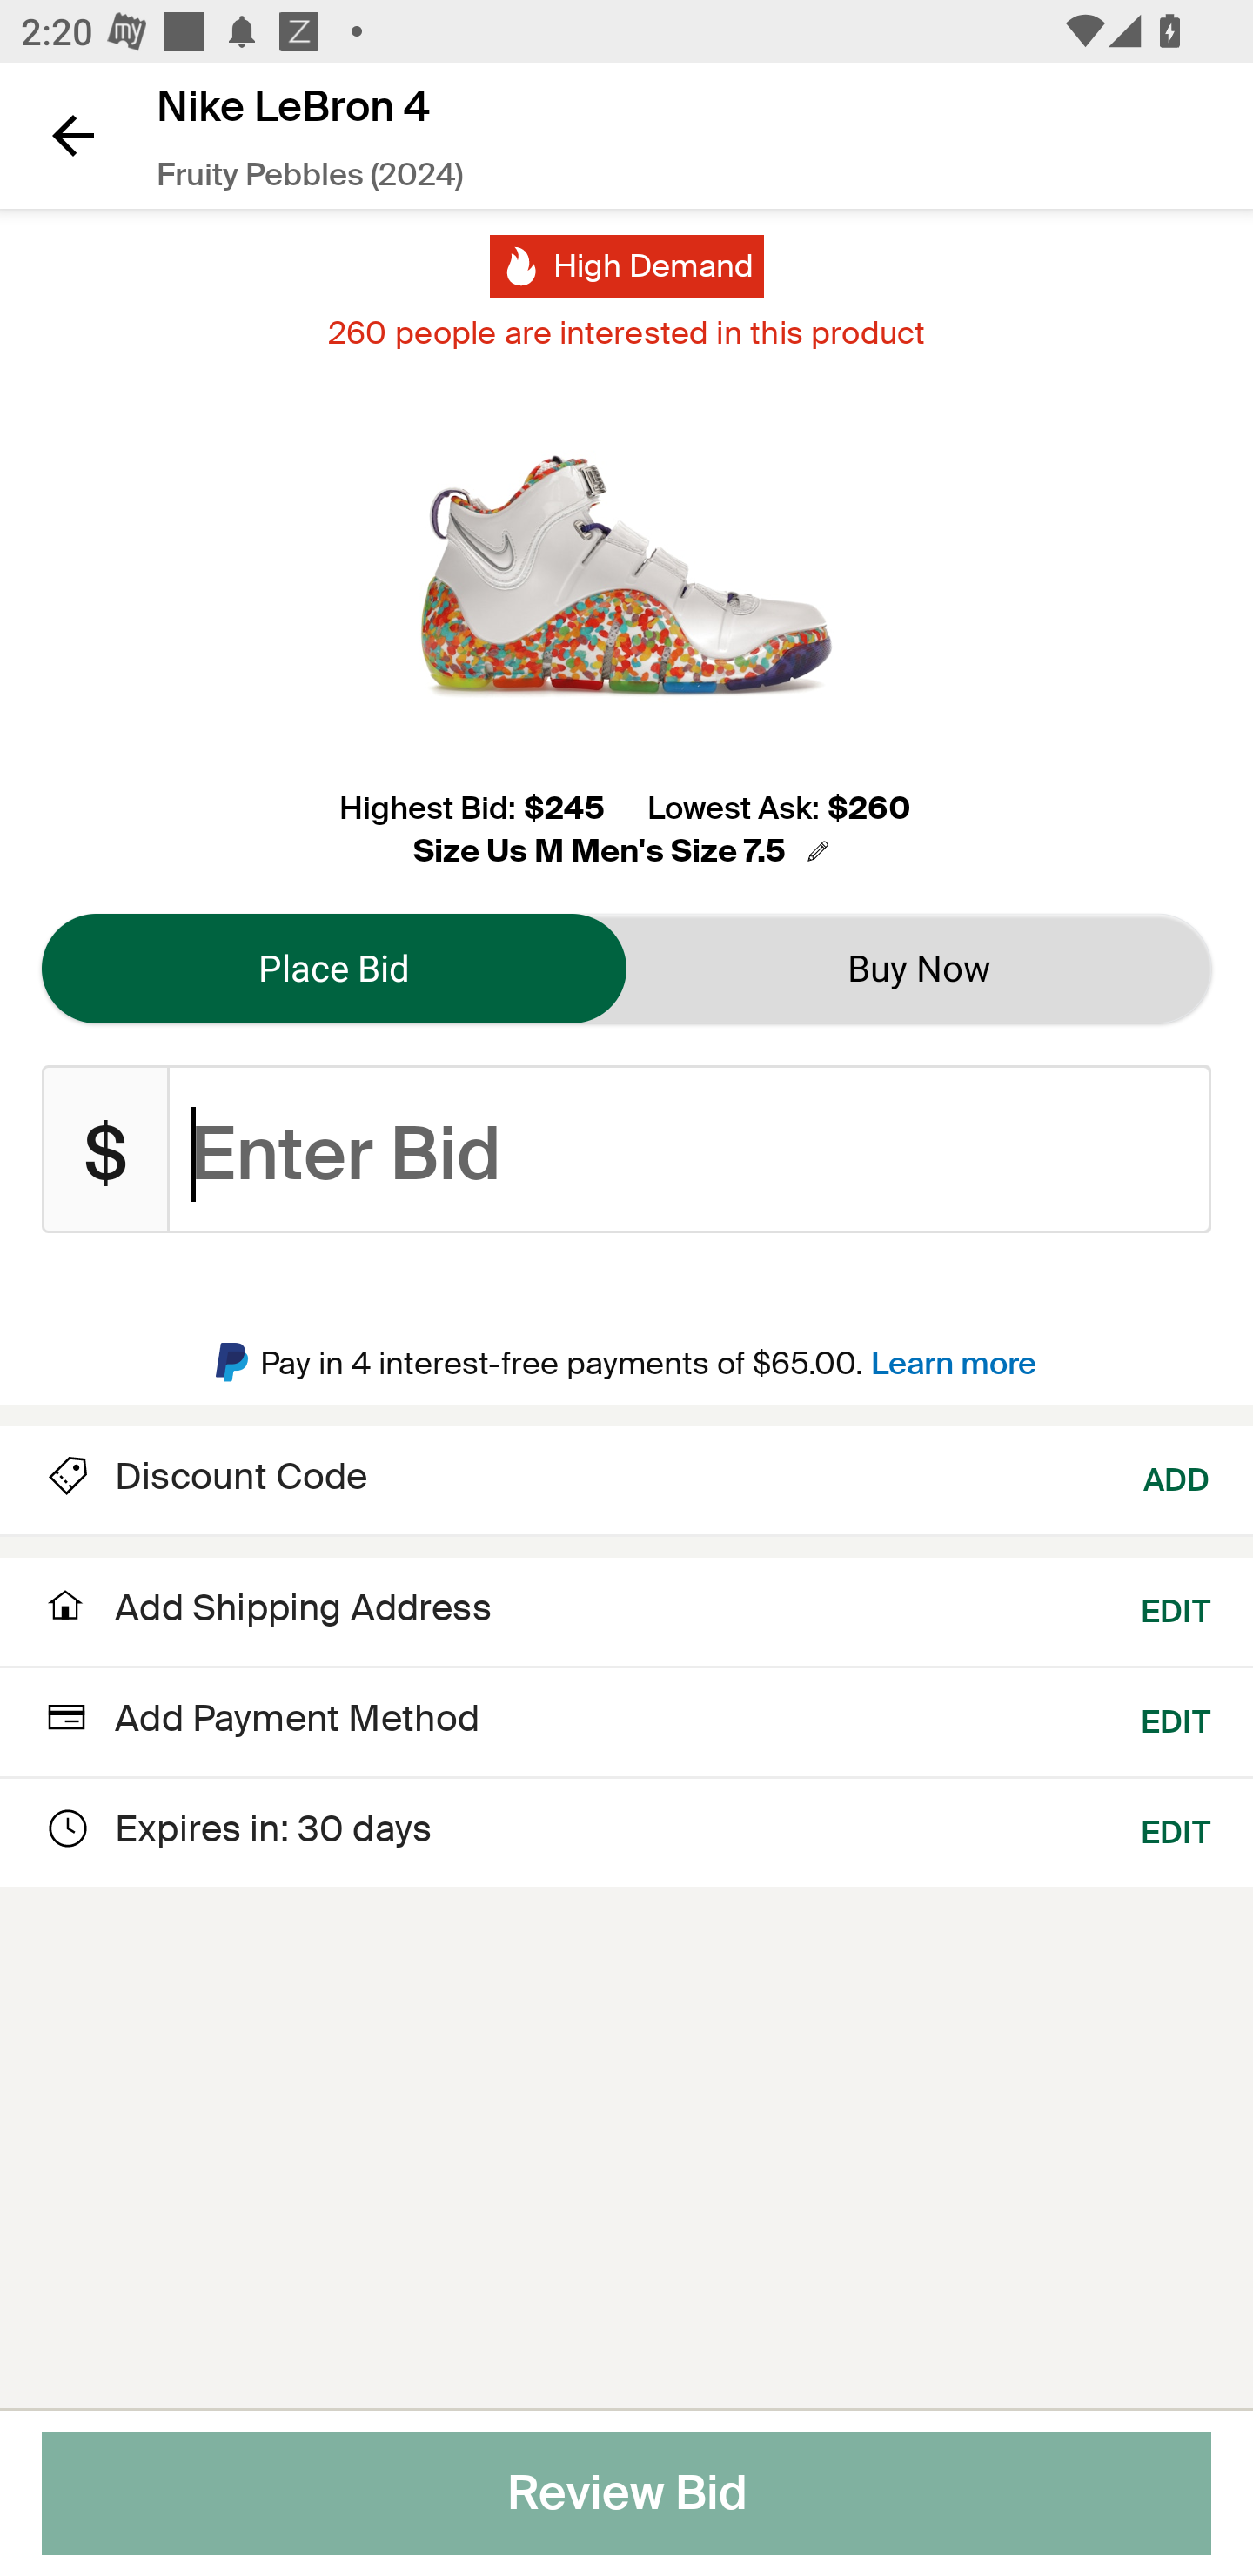  What do you see at coordinates (1176, 1608) in the screenshot?
I see `EDIT` at bounding box center [1176, 1608].